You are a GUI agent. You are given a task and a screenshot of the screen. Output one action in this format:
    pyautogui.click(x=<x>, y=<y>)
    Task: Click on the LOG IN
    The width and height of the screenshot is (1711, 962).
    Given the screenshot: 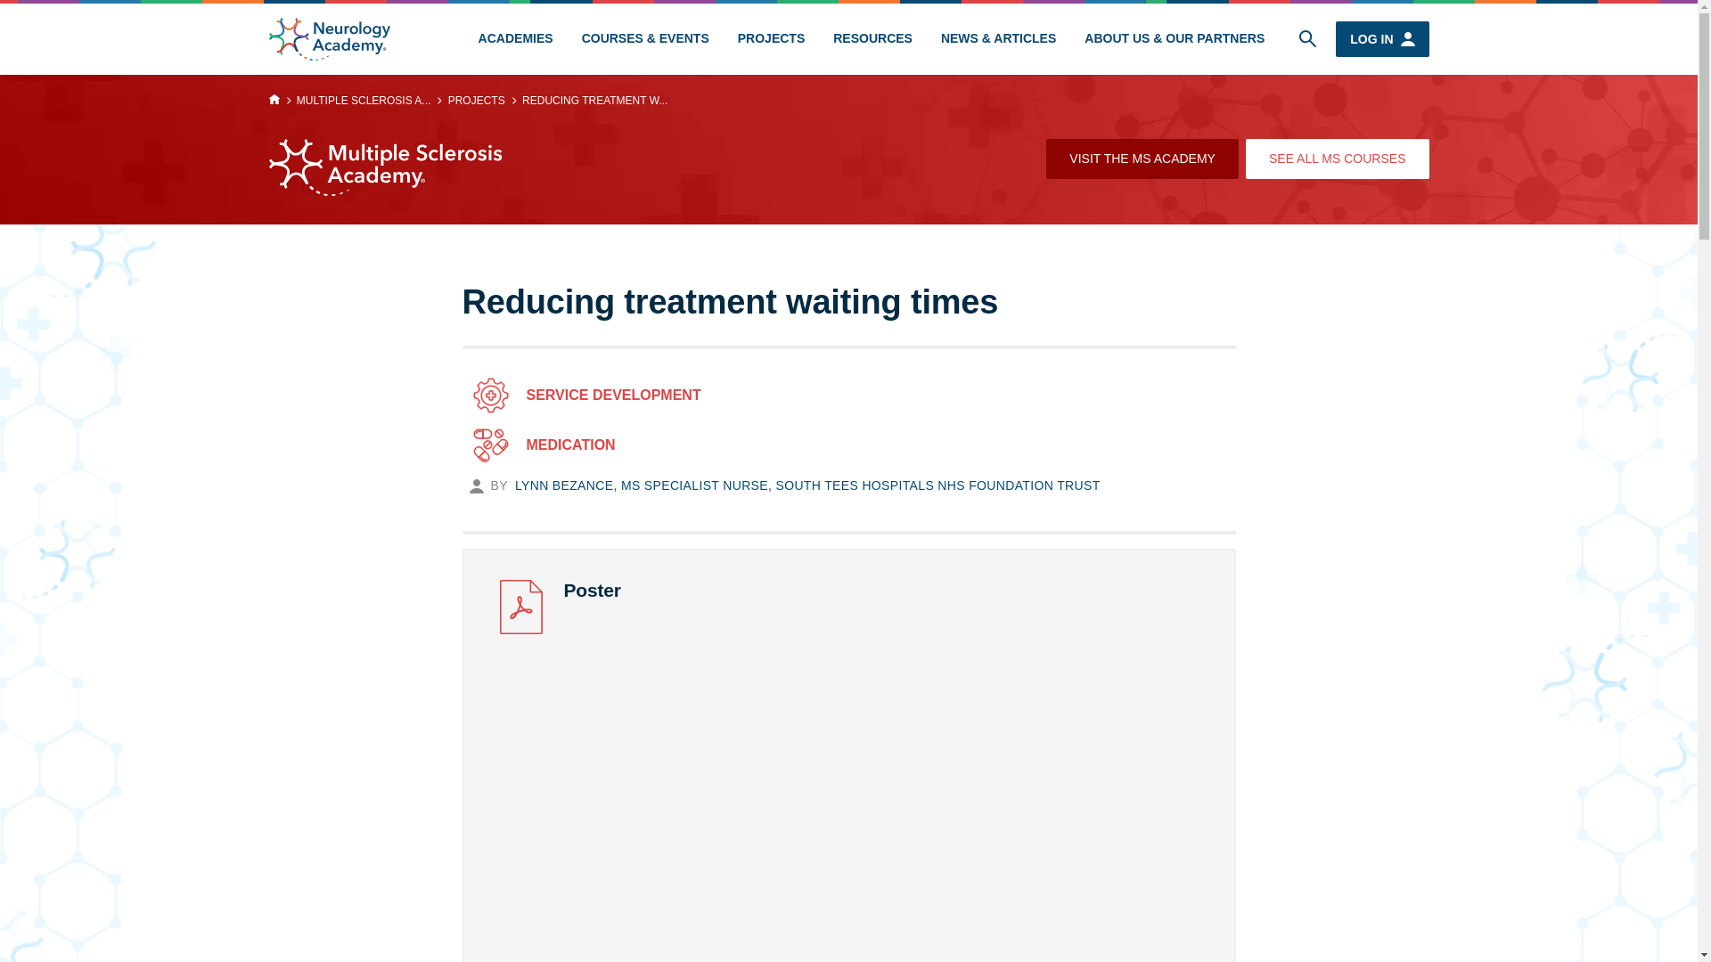 What is the action you would take?
    pyautogui.click(x=1382, y=39)
    